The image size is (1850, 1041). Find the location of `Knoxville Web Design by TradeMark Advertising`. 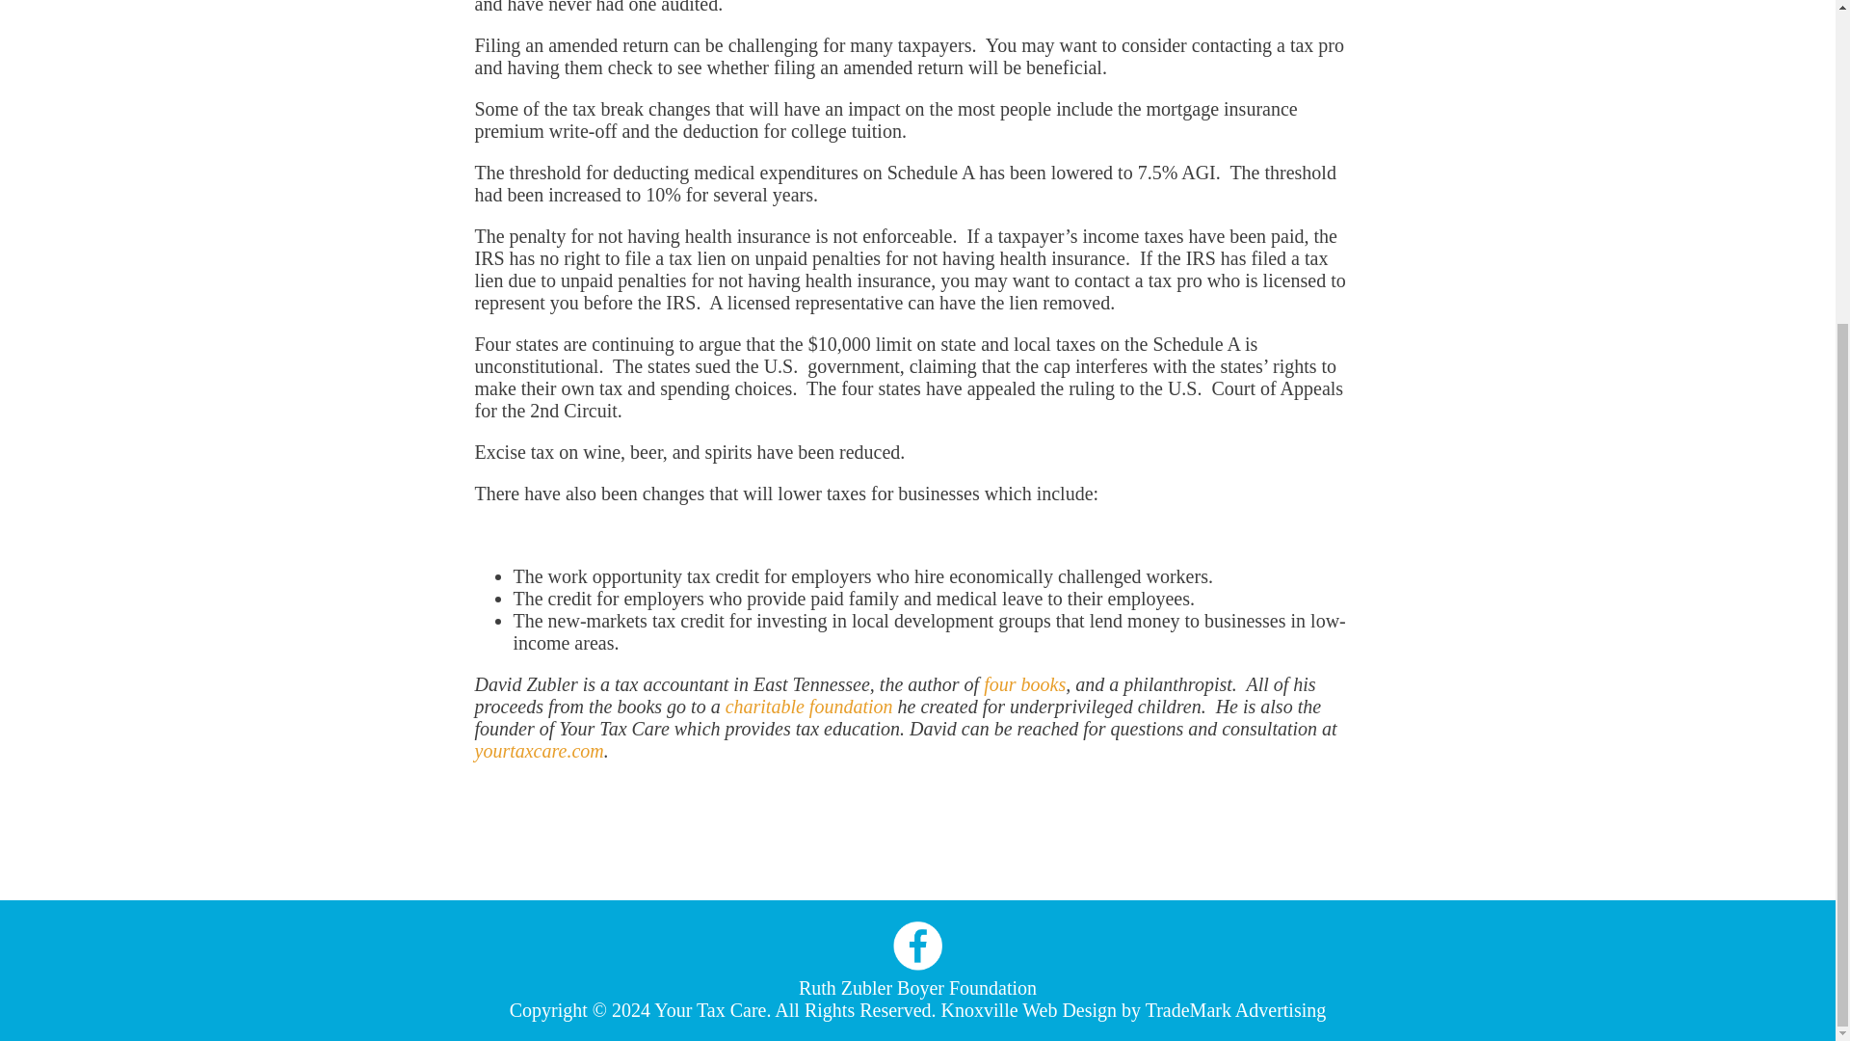

Knoxville Web Design by TradeMark Advertising is located at coordinates (1133, 1010).